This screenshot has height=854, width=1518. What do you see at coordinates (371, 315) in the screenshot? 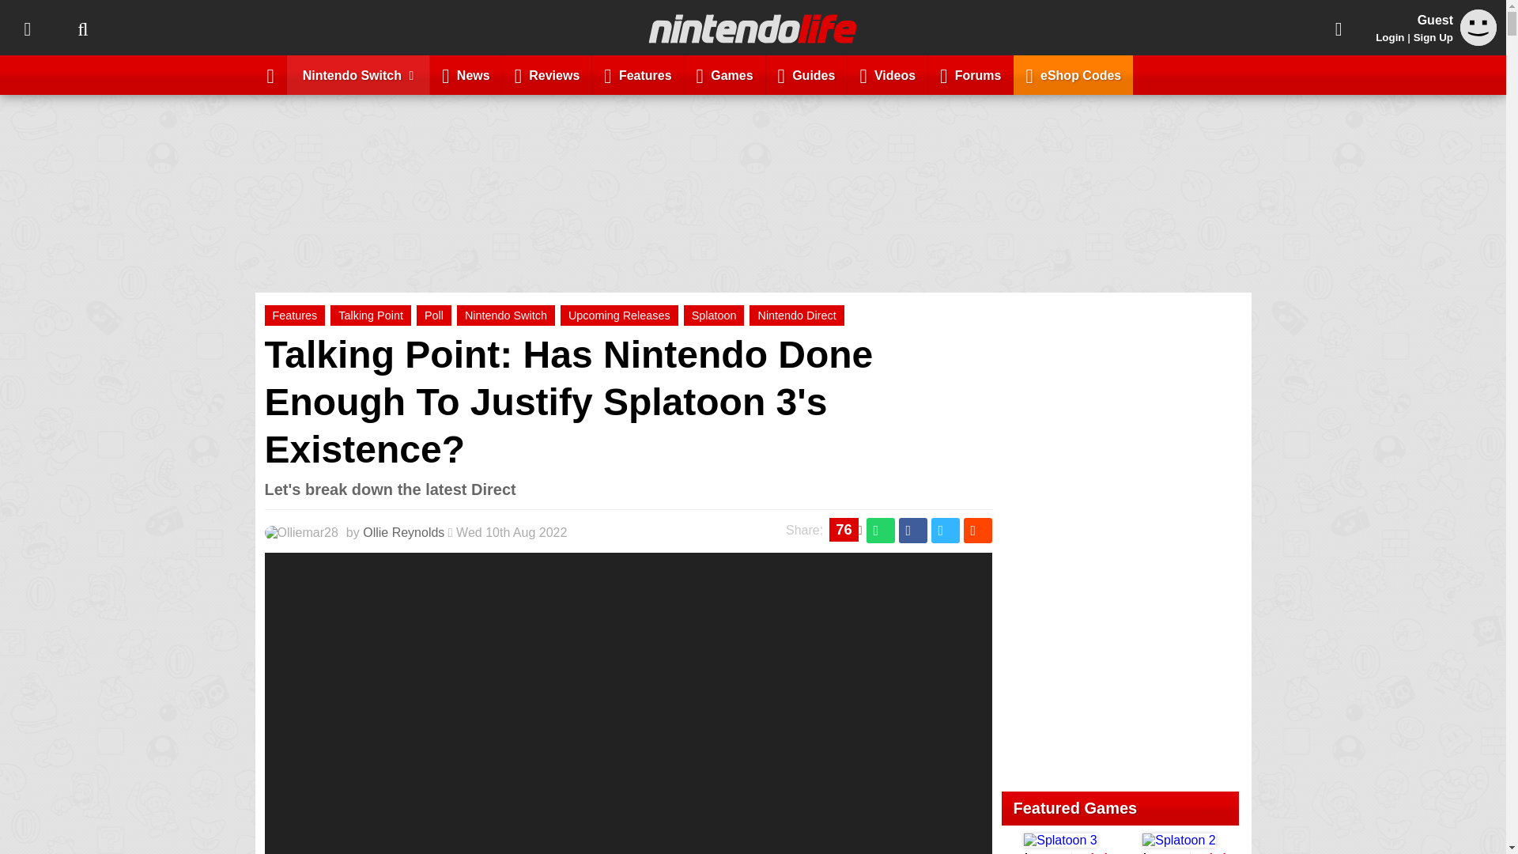
I see `Talking Point` at bounding box center [371, 315].